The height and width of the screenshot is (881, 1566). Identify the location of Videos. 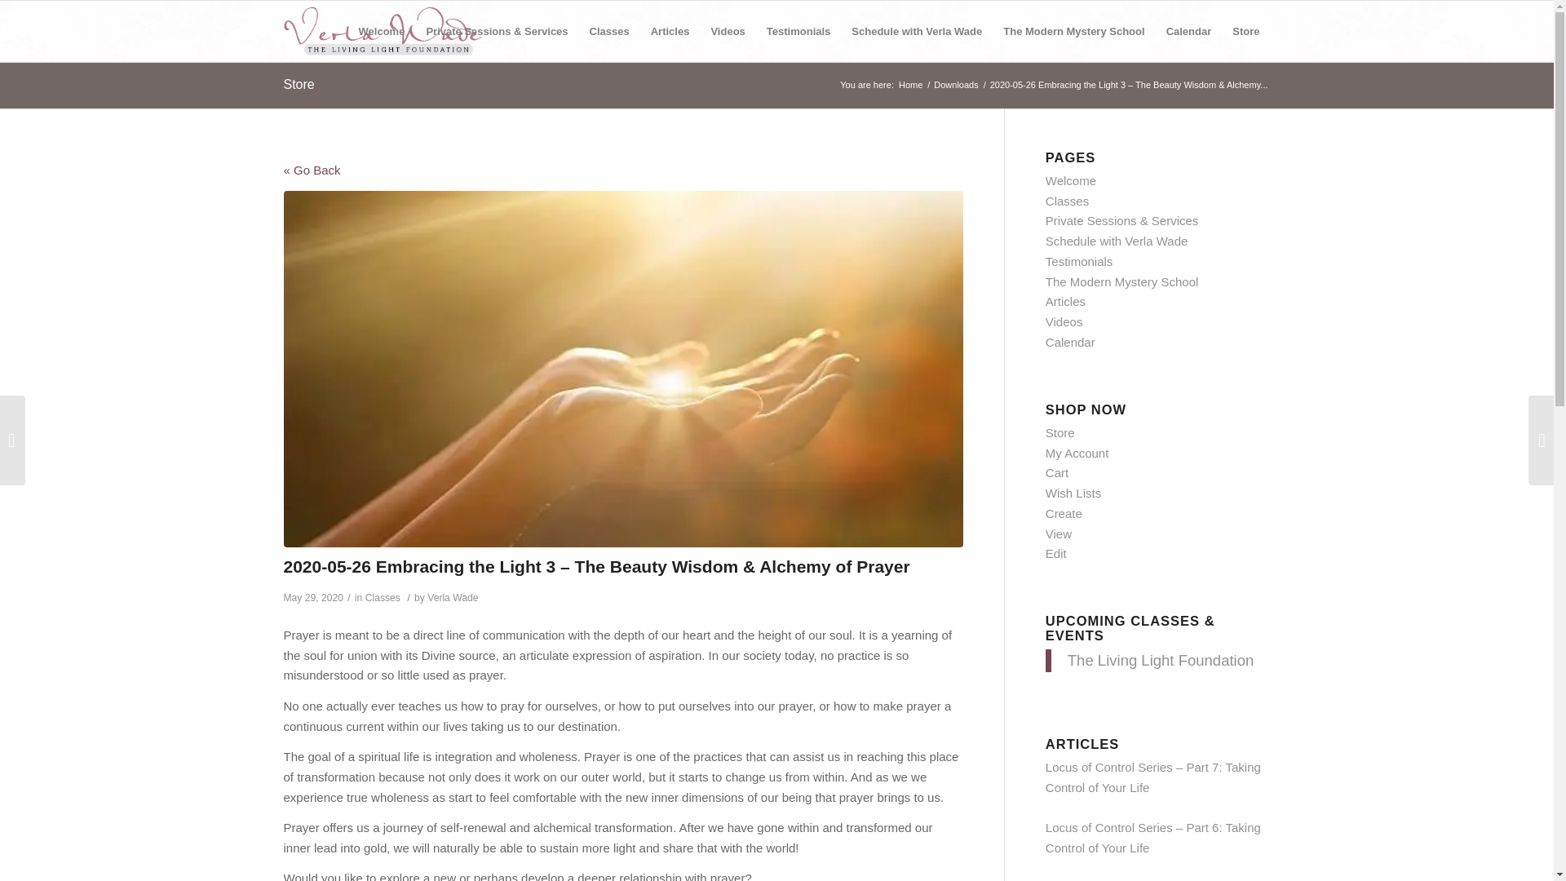
(728, 31).